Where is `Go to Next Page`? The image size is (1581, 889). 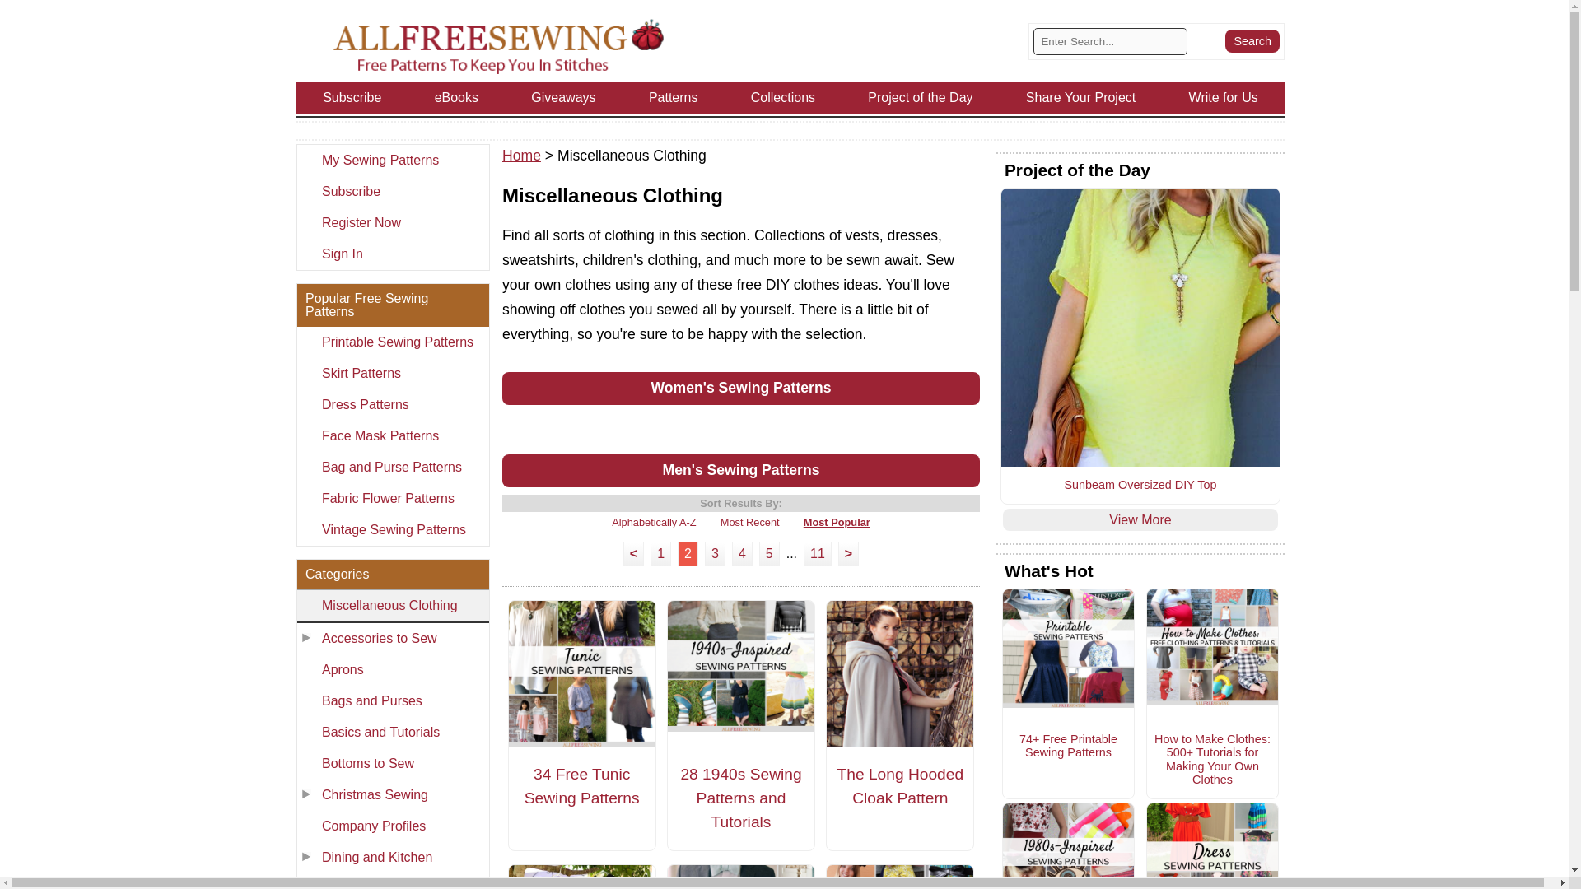 Go to Next Page is located at coordinates (848, 553).